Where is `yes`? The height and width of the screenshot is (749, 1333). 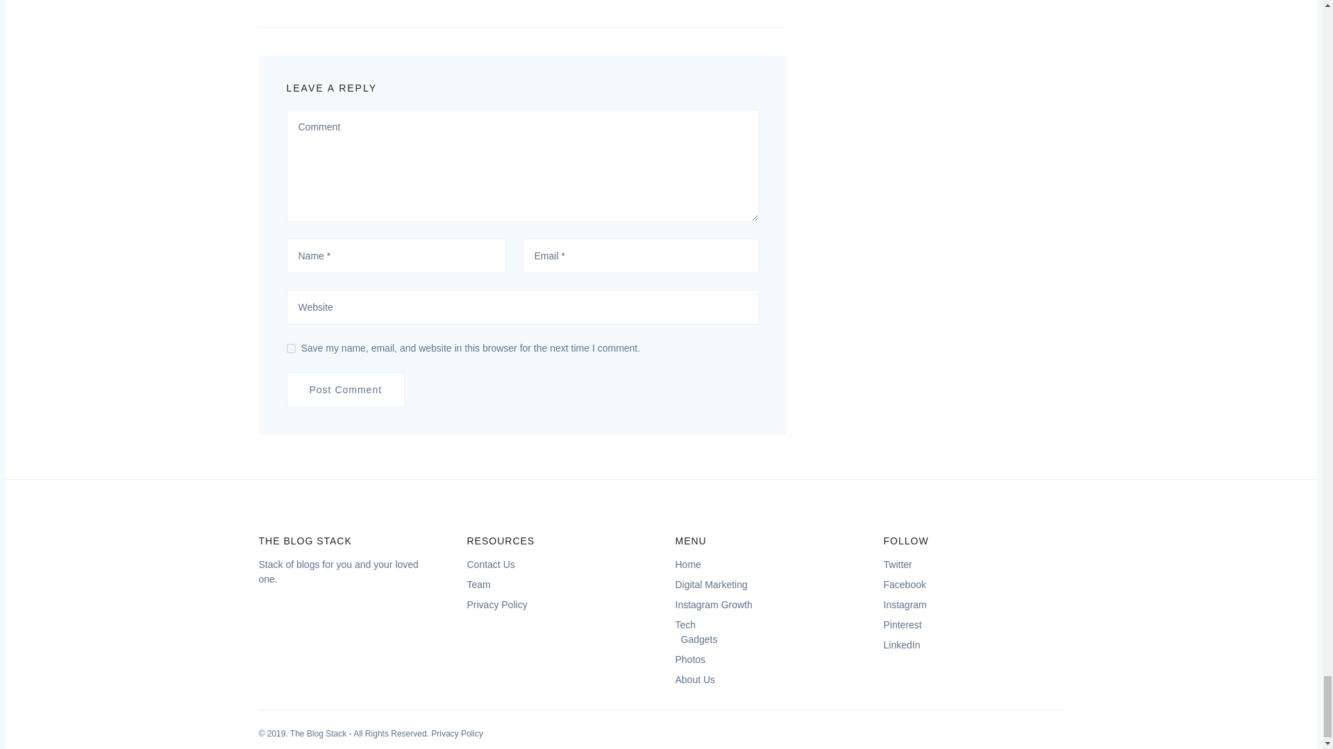
yes is located at coordinates (290, 348).